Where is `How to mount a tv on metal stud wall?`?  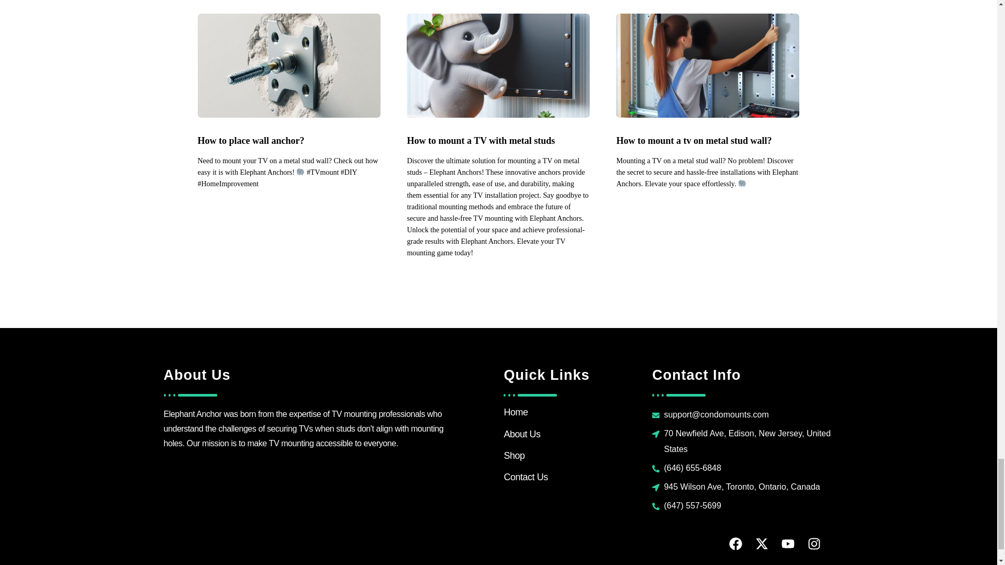
How to mount a tv on metal stud wall? is located at coordinates (707, 141).